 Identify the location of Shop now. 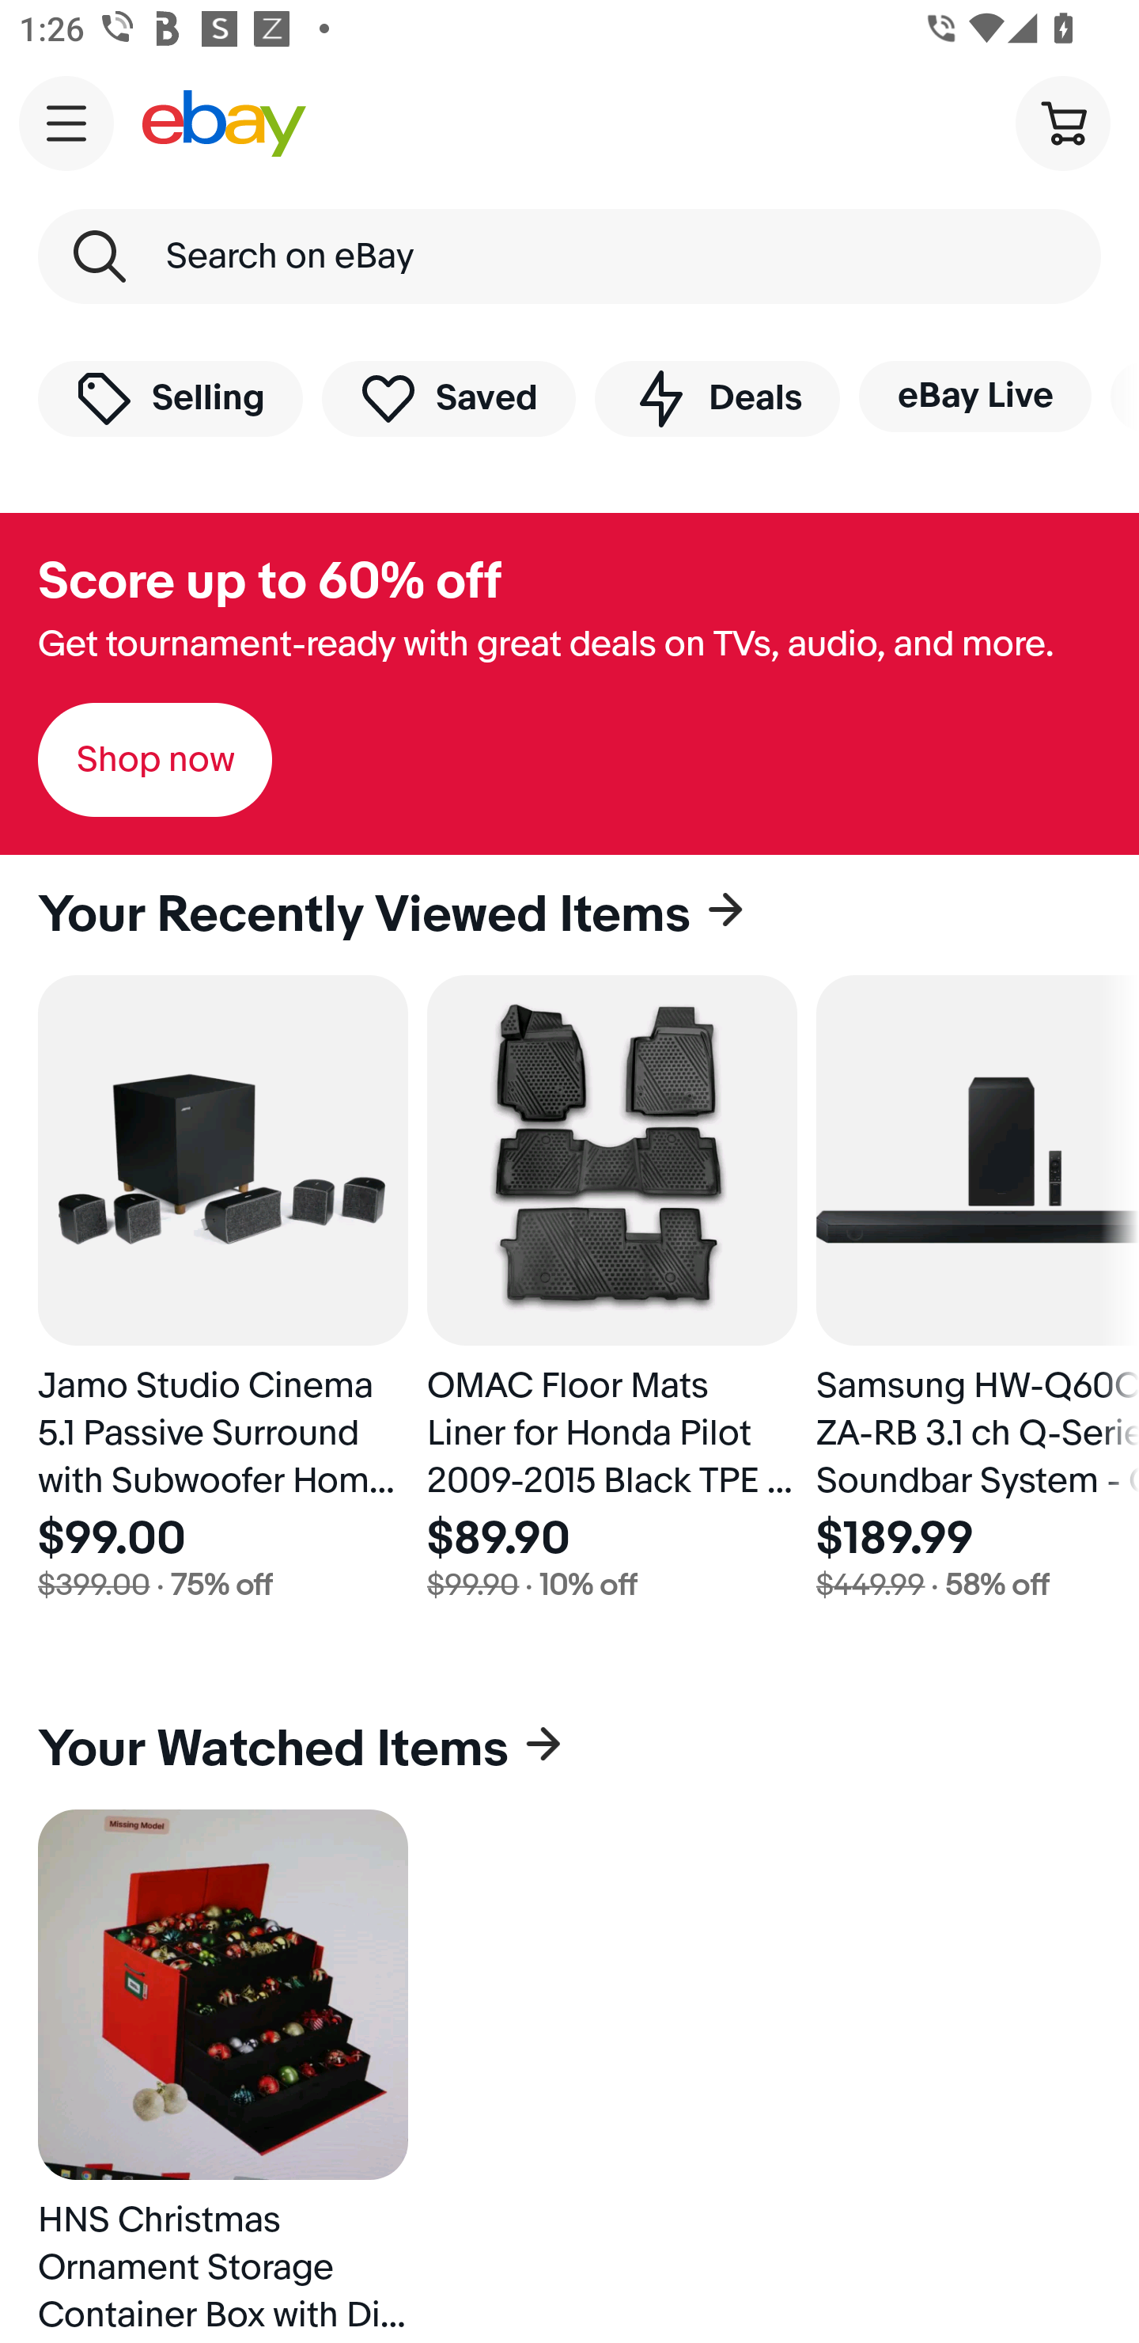
(155, 760).